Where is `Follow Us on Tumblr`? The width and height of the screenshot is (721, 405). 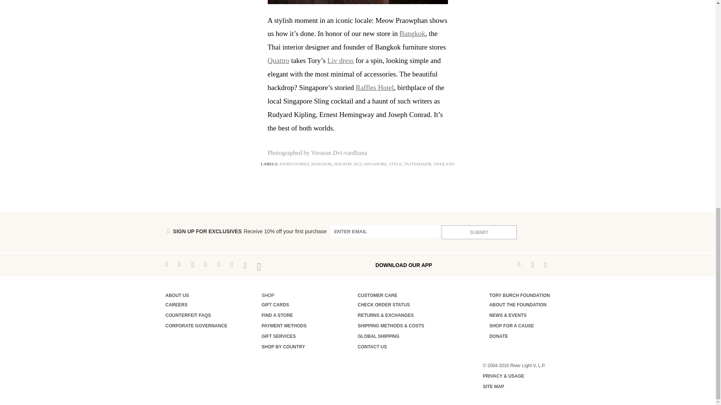 Follow Us on Tumblr is located at coordinates (206, 265).